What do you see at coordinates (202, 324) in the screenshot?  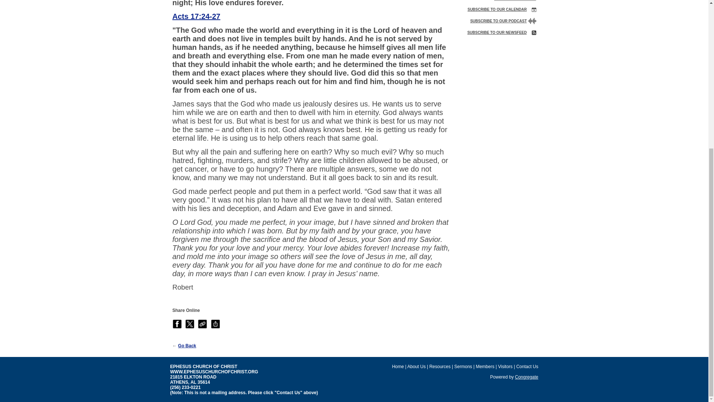 I see `Copy` at bounding box center [202, 324].